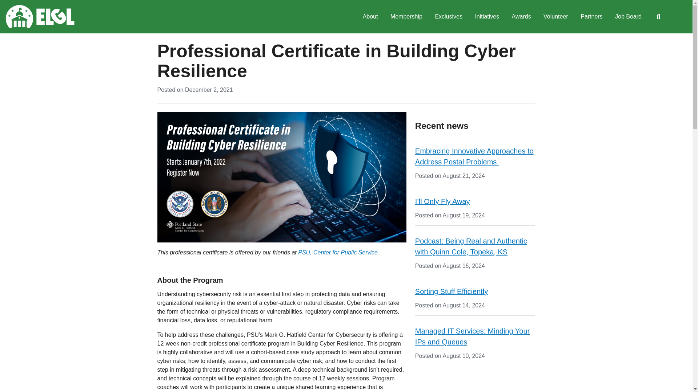 This screenshot has width=698, height=392. What do you see at coordinates (474, 156) in the screenshot?
I see `Embracing Innovative Approaches to Address Postal Problems ` at bounding box center [474, 156].